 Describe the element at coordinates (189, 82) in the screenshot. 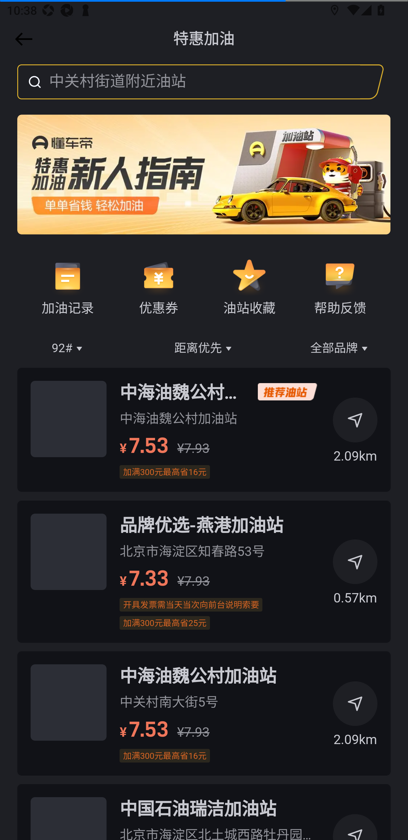

I see `中关村街道附近油站` at that location.